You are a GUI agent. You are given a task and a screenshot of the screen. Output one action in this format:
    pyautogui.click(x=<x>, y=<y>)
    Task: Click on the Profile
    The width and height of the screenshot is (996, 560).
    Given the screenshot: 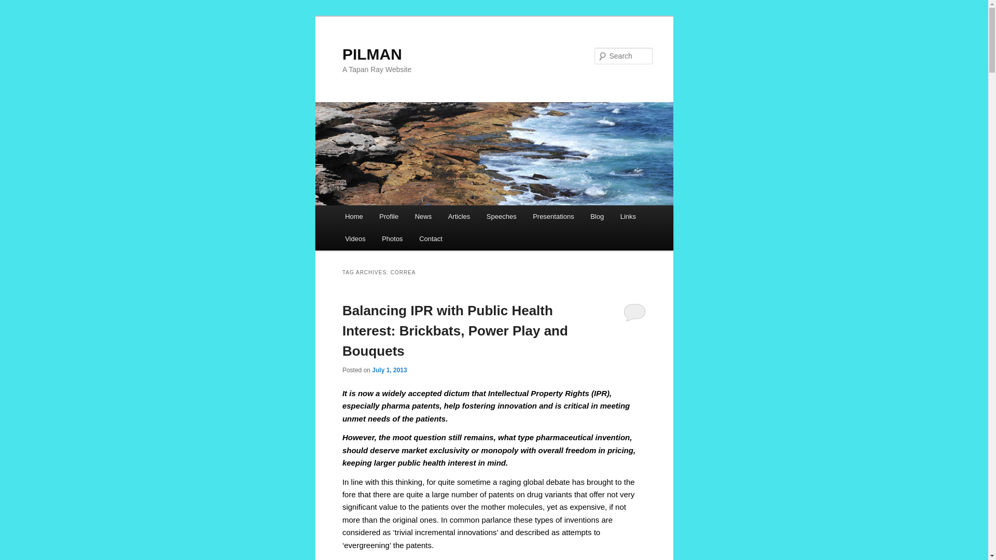 What is the action you would take?
    pyautogui.click(x=389, y=216)
    